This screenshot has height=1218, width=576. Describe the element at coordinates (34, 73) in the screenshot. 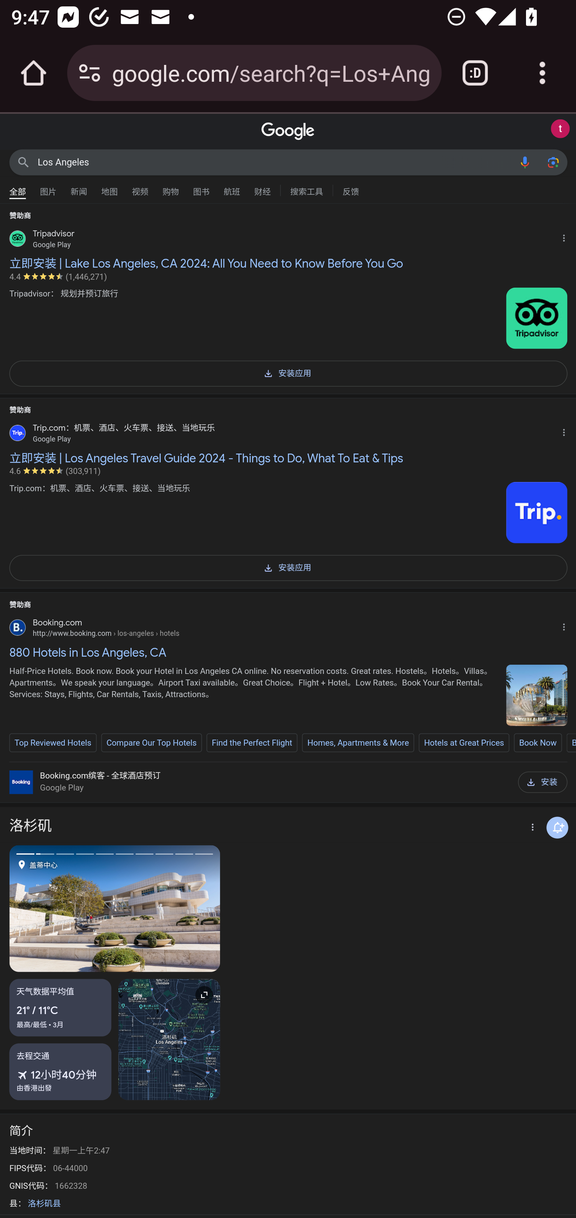

I see `Open the home page` at that location.